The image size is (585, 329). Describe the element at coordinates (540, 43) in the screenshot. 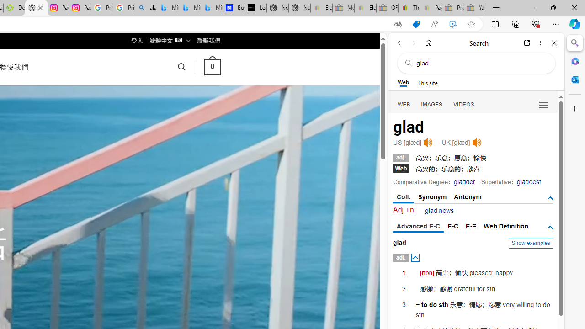

I see `More options` at that location.